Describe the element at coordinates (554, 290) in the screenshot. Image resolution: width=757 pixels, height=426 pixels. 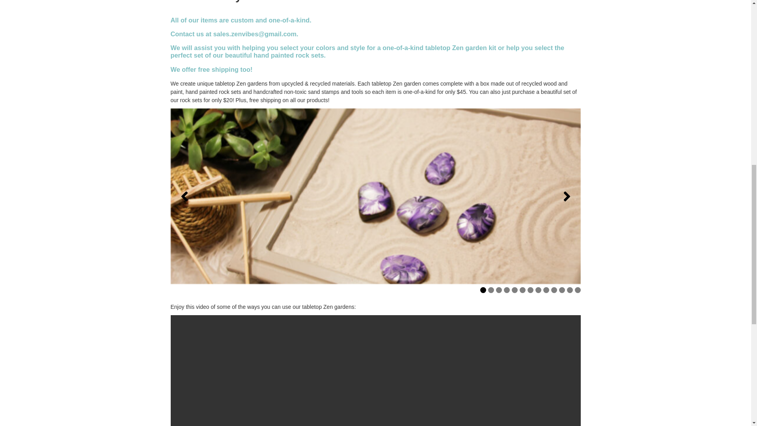
I see `10` at that location.